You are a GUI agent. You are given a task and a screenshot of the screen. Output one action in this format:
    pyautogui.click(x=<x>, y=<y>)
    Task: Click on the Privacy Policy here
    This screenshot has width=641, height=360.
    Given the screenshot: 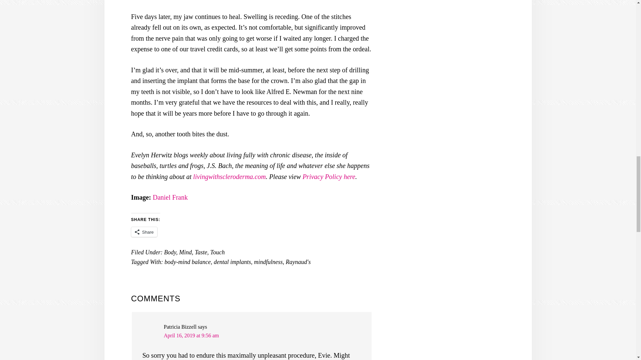 What is the action you would take?
    pyautogui.click(x=329, y=177)
    